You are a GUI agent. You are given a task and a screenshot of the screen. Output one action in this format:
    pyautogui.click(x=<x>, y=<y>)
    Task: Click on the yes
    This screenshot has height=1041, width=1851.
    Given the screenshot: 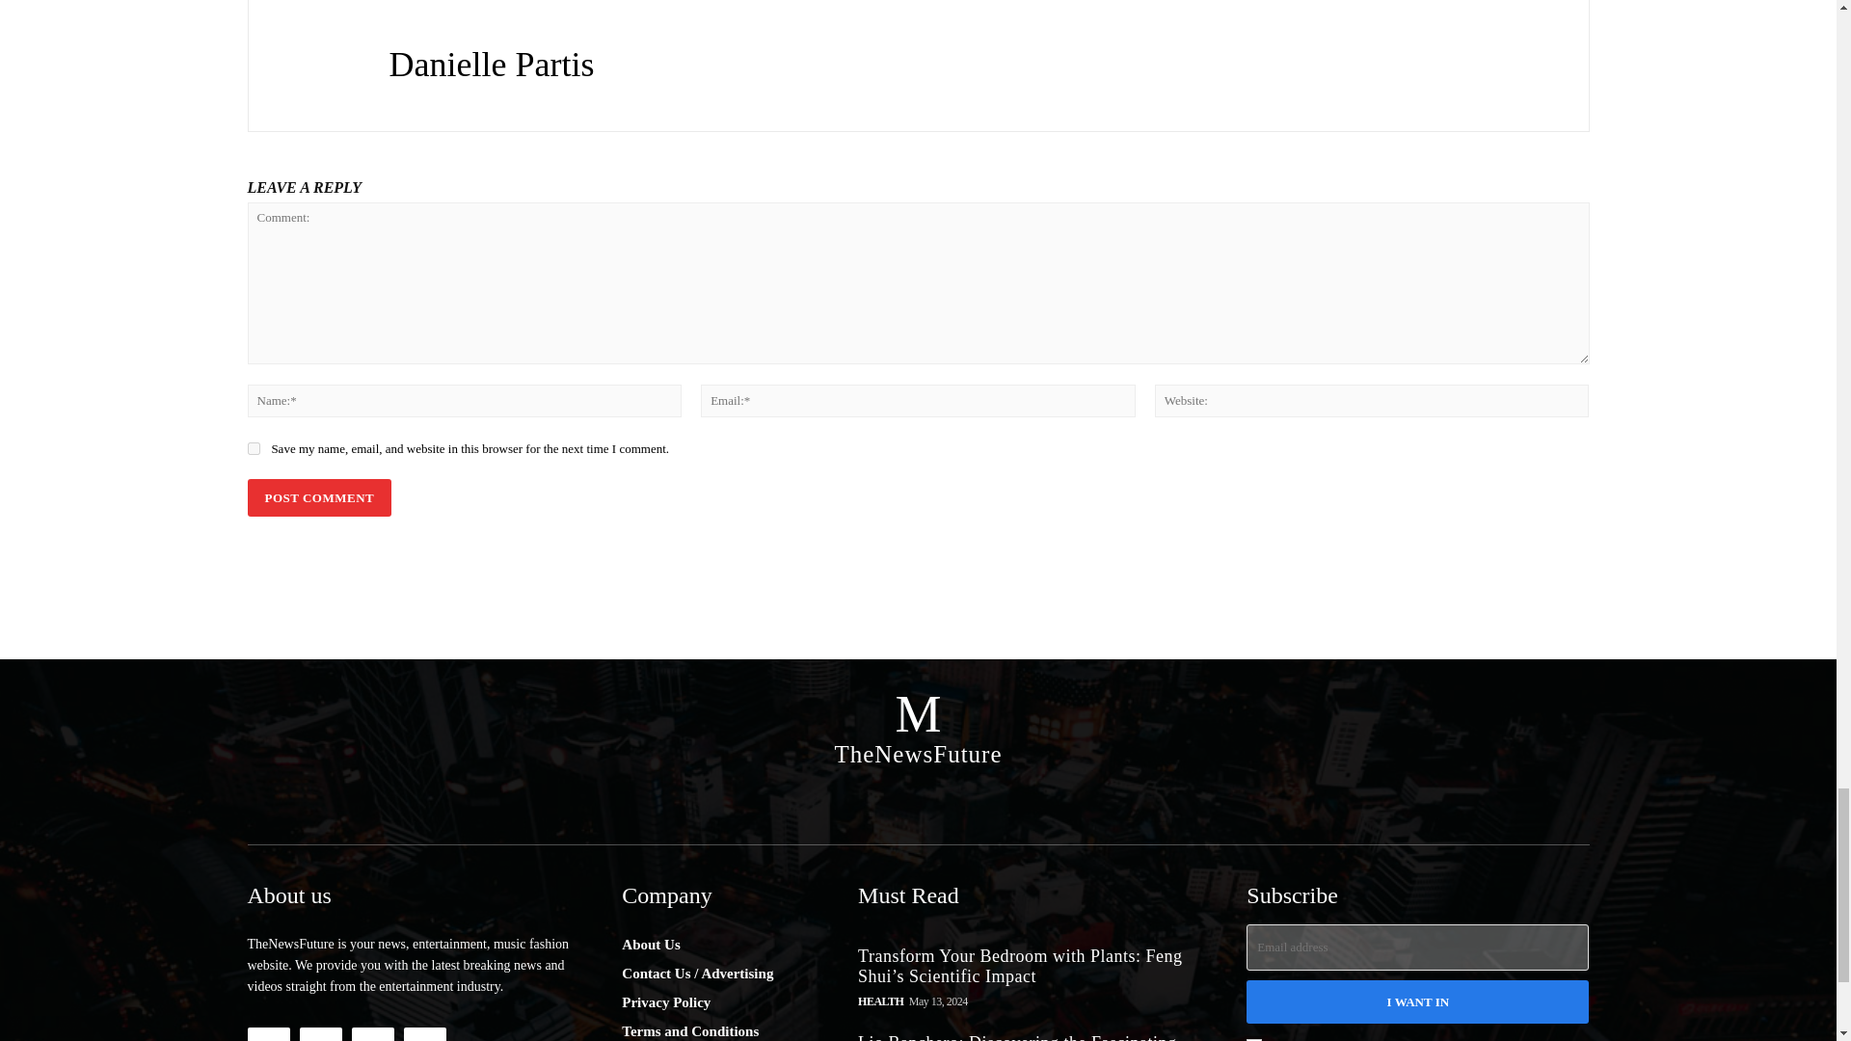 What is the action you would take?
    pyautogui.click(x=253, y=448)
    